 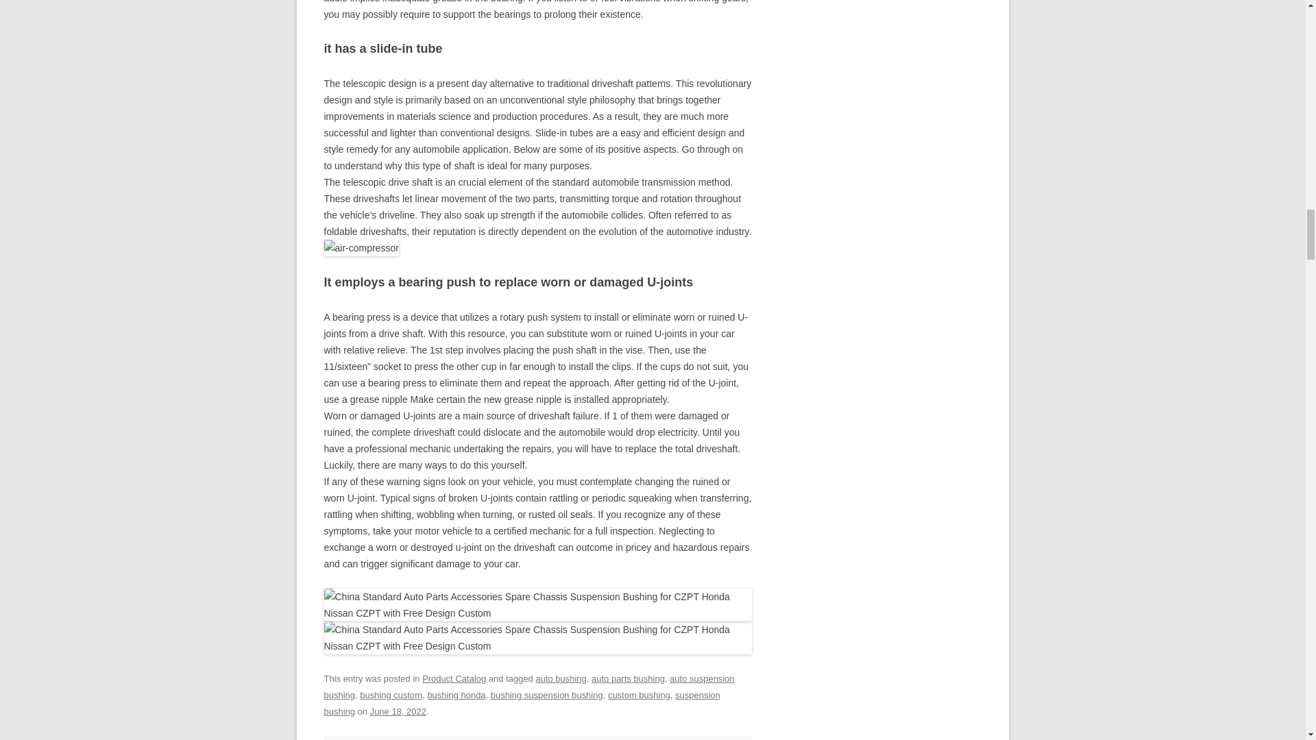 What do you see at coordinates (639, 695) in the screenshot?
I see `custom bushing` at bounding box center [639, 695].